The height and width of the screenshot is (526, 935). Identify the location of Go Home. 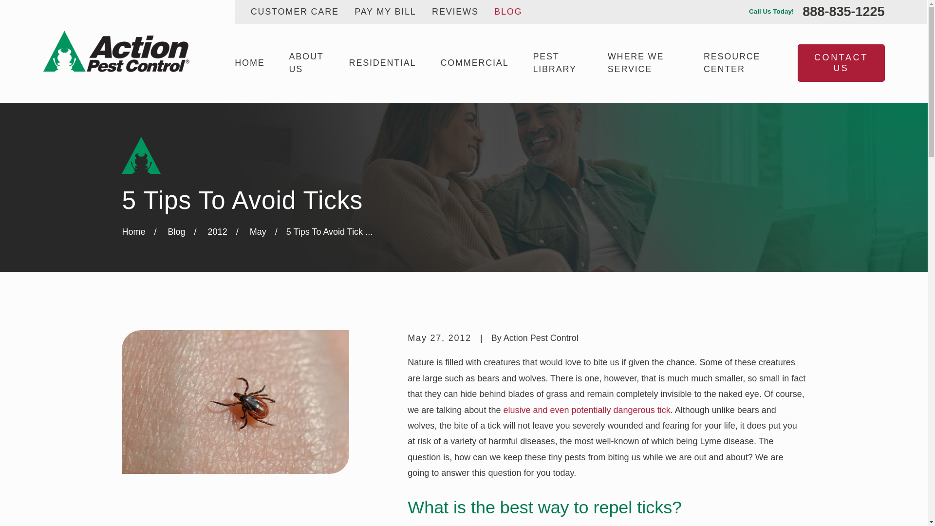
(133, 232).